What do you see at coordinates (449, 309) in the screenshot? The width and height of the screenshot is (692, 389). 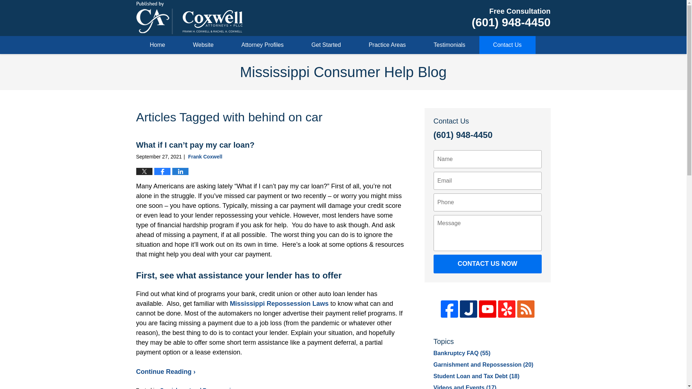 I see `Facebook` at bounding box center [449, 309].